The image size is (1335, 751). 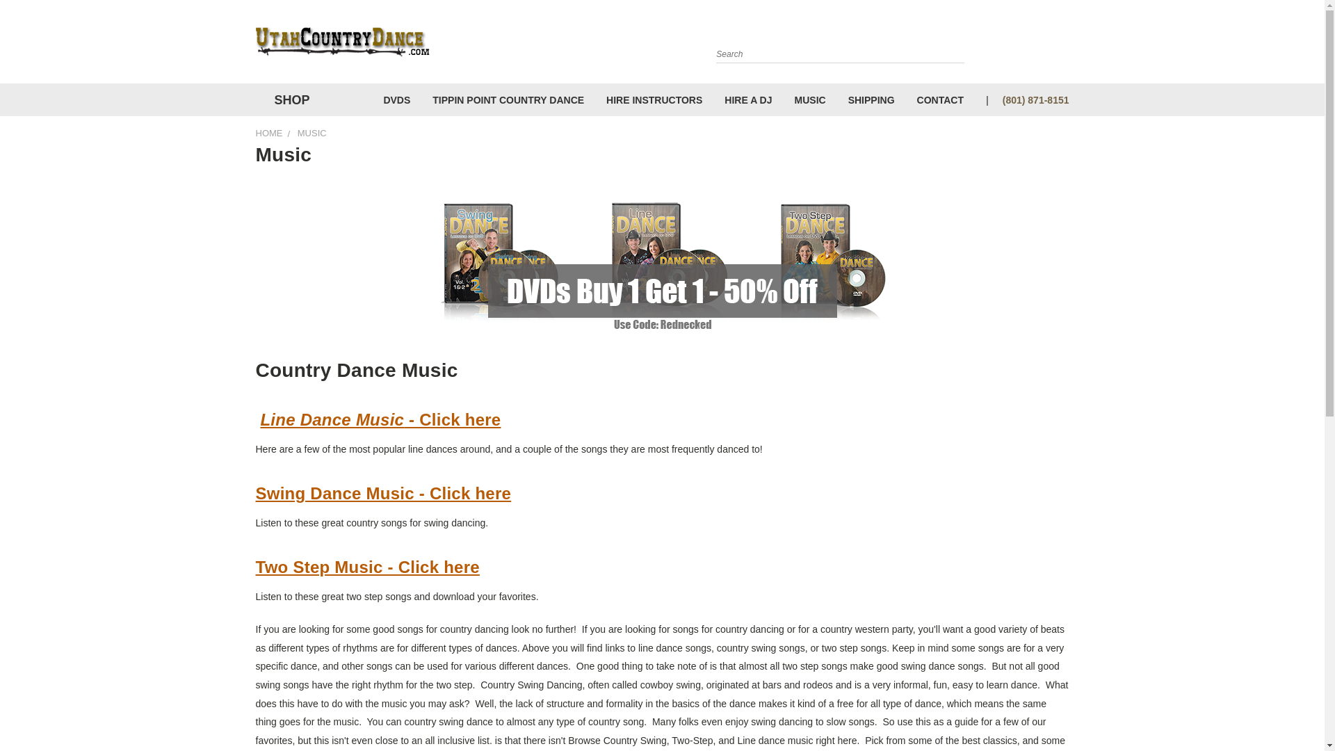 What do you see at coordinates (1065, 45) in the screenshot?
I see `Cart` at bounding box center [1065, 45].